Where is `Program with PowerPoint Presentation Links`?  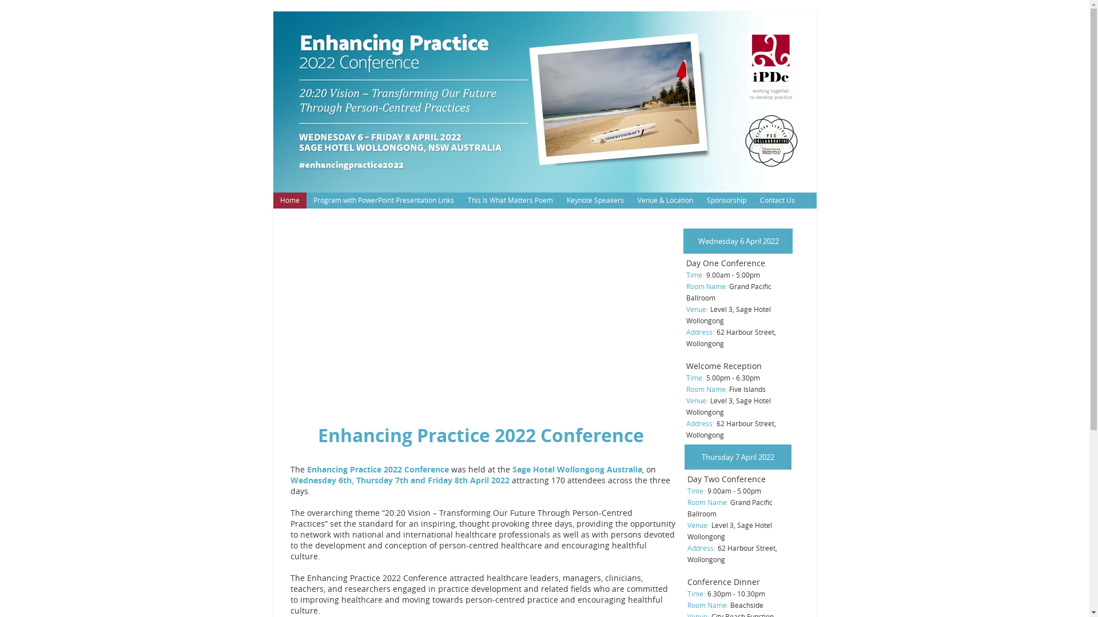 Program with PowerPoint Presentation Links is located at coordinates (384, 201).